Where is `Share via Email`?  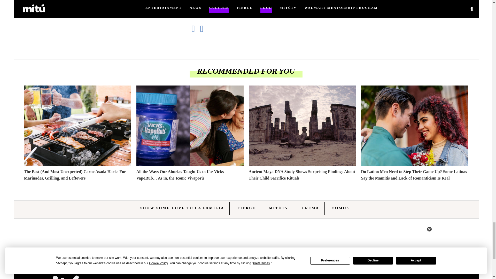
Share via Email is located at coordinates (205, 28).